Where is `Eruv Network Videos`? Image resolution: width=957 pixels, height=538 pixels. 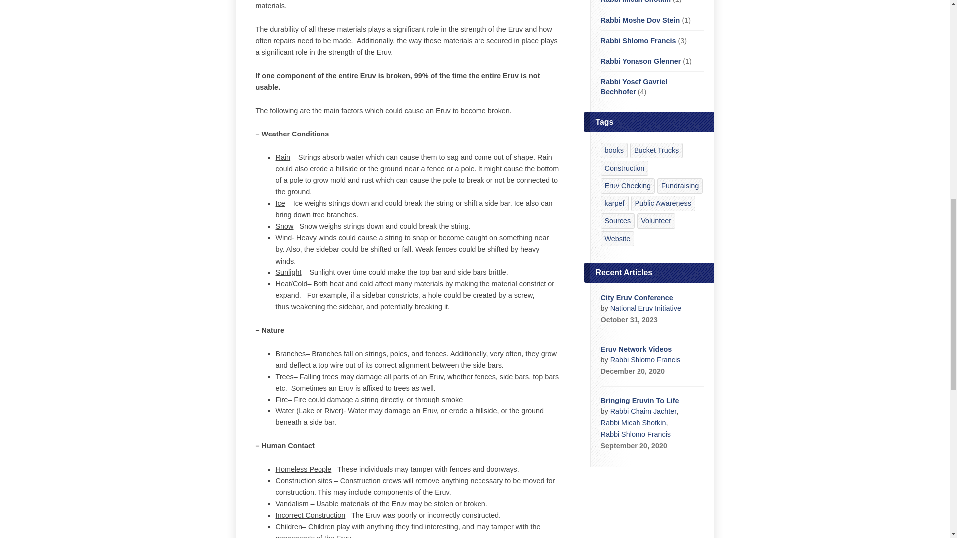
Eruv Network Videos is located at coordinates (636, 349).